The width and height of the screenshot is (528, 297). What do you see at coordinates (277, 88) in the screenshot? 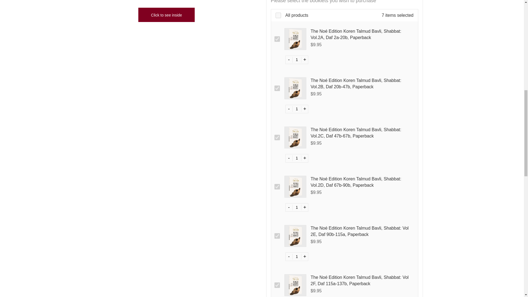
I see `on` at bounding box center [277, 88].